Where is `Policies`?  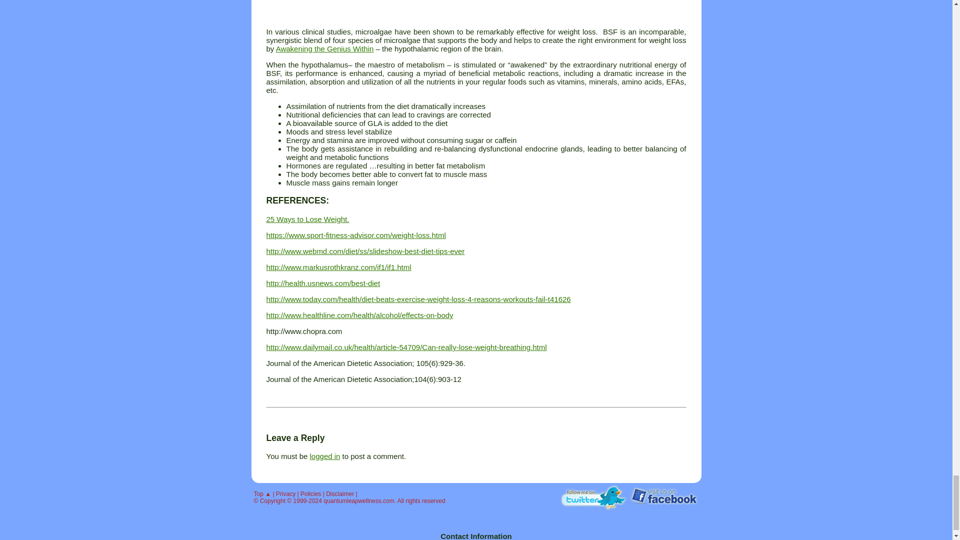 Policies is located at coordinates (310, 493).